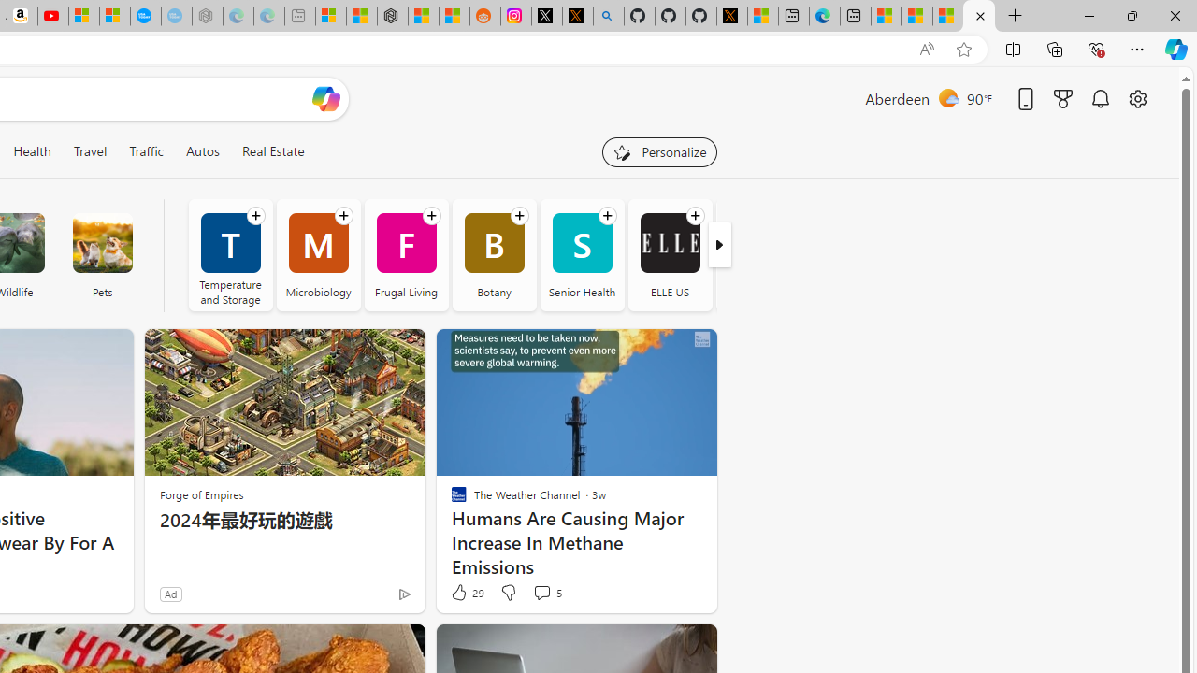 The height and width of the screenshot is (673, 1197). Describe the element at coordinates (542, 593) in the screenshot. I see `View comments 5 Comment` at that location.